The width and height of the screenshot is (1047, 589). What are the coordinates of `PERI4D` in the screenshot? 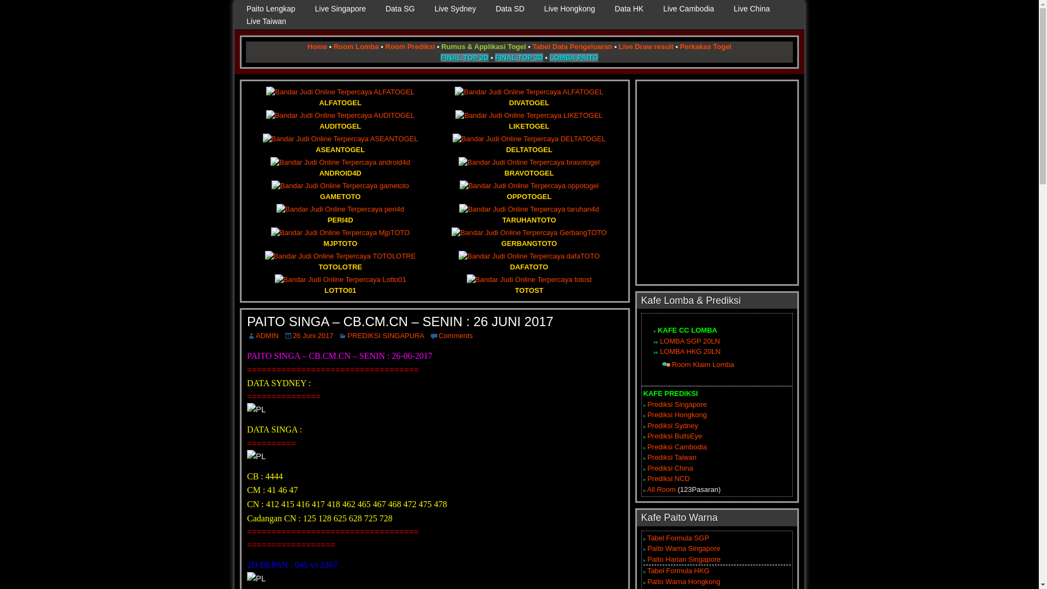 It's located at (340, 215).